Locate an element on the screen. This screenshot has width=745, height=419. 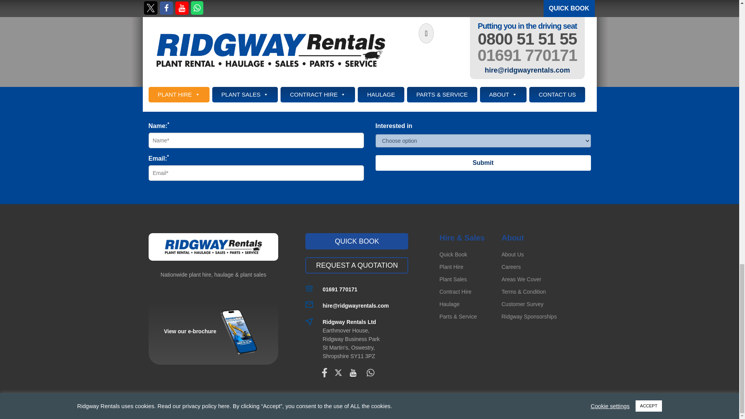
YouTube is located at coordinates (353, 372).